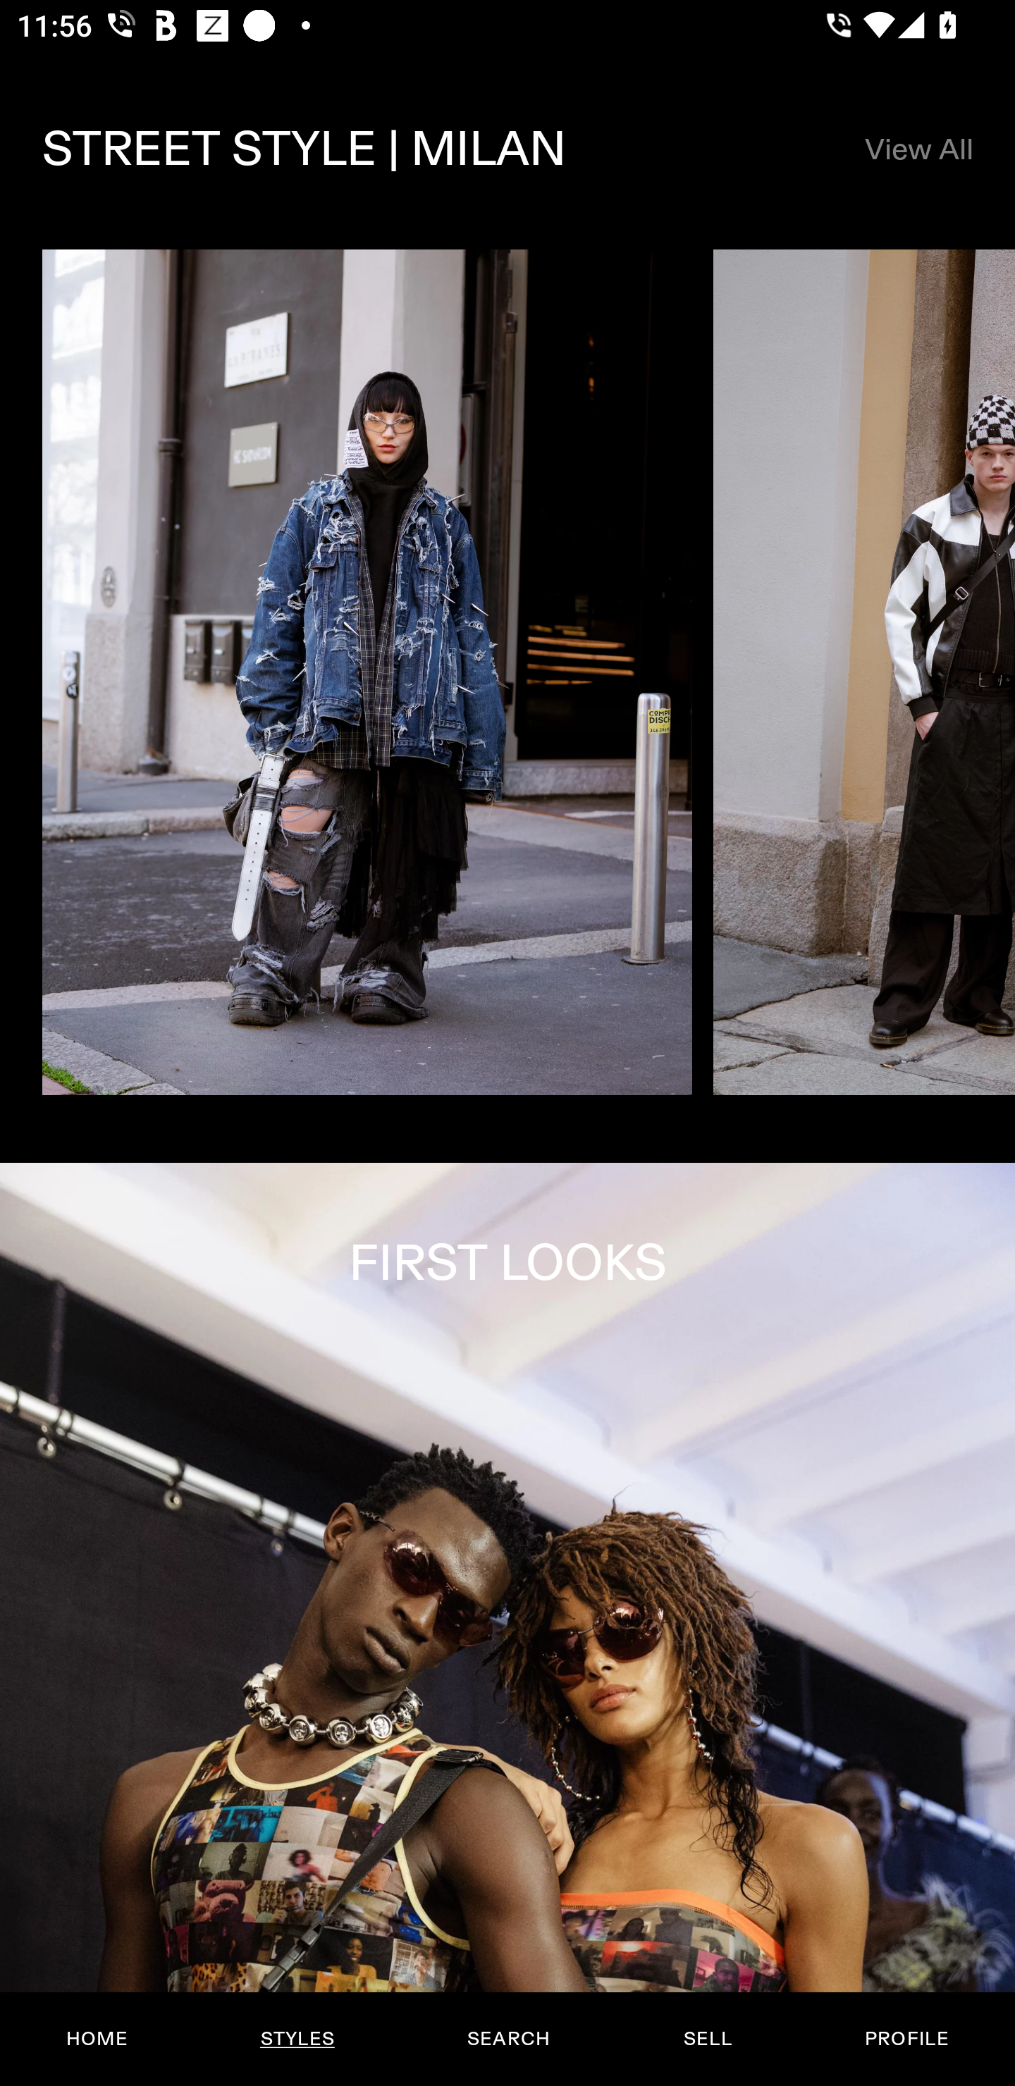  Describe the element at coordinates (508, 1624) in the screenshot. I see `FIRST LOOKS DIESEL FALL '24` at that location.